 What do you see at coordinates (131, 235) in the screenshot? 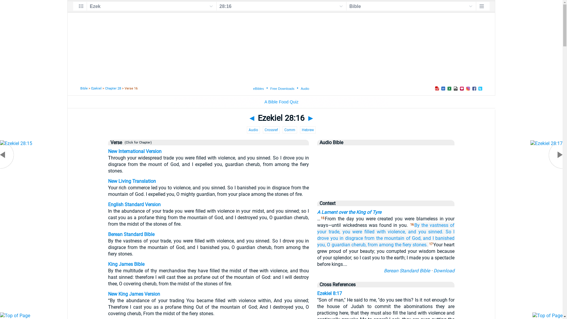
I see `Berean Standard Bible` at bounding box center [131, 235].